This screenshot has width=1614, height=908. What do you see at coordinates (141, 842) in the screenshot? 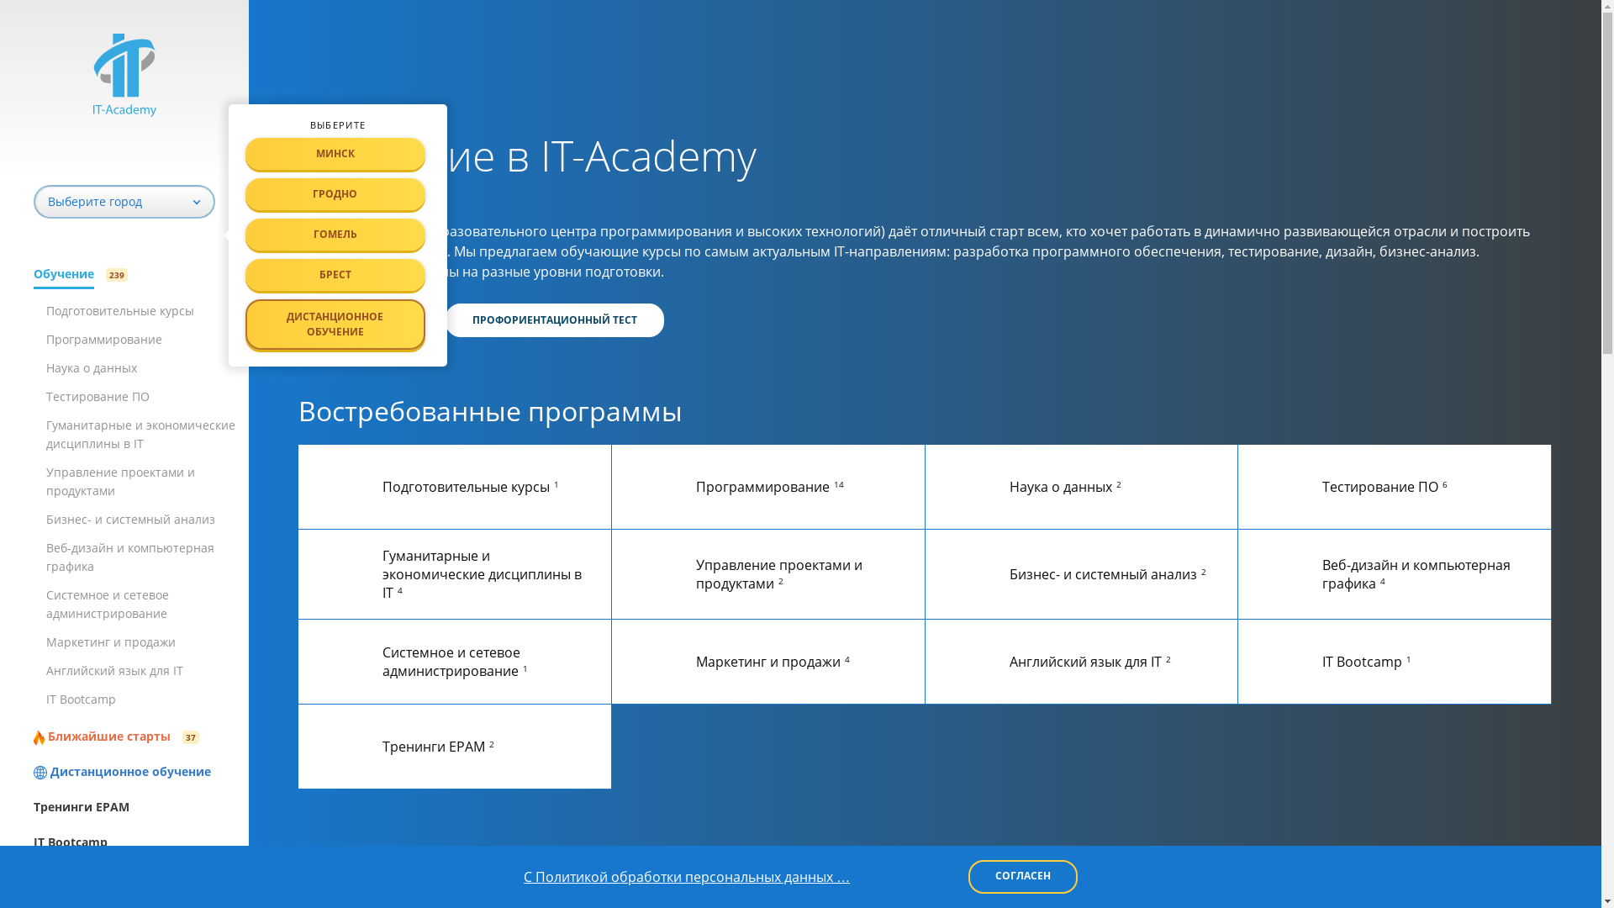
I see `IT Bootcamp` at bounding box center [141, 842].